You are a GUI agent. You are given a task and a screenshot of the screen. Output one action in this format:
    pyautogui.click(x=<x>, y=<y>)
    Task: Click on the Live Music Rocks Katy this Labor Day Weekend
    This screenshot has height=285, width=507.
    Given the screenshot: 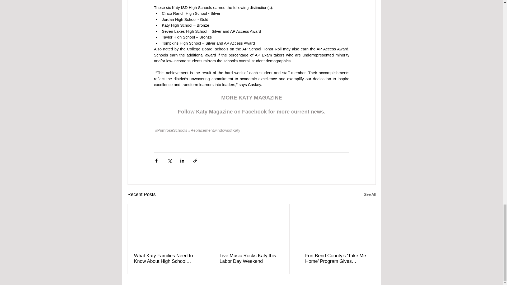 What is the action you would take?
    pyautogui.click(x=251, y=259)
    